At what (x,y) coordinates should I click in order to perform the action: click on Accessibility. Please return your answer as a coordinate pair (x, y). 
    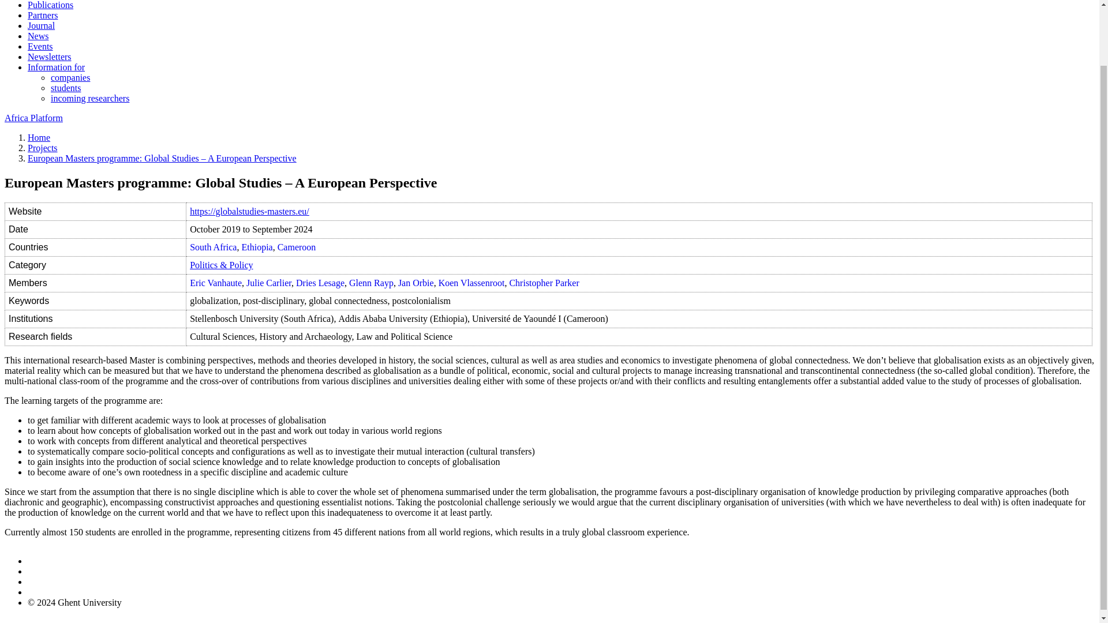
    Looking at the image, I should click on (52, 581).